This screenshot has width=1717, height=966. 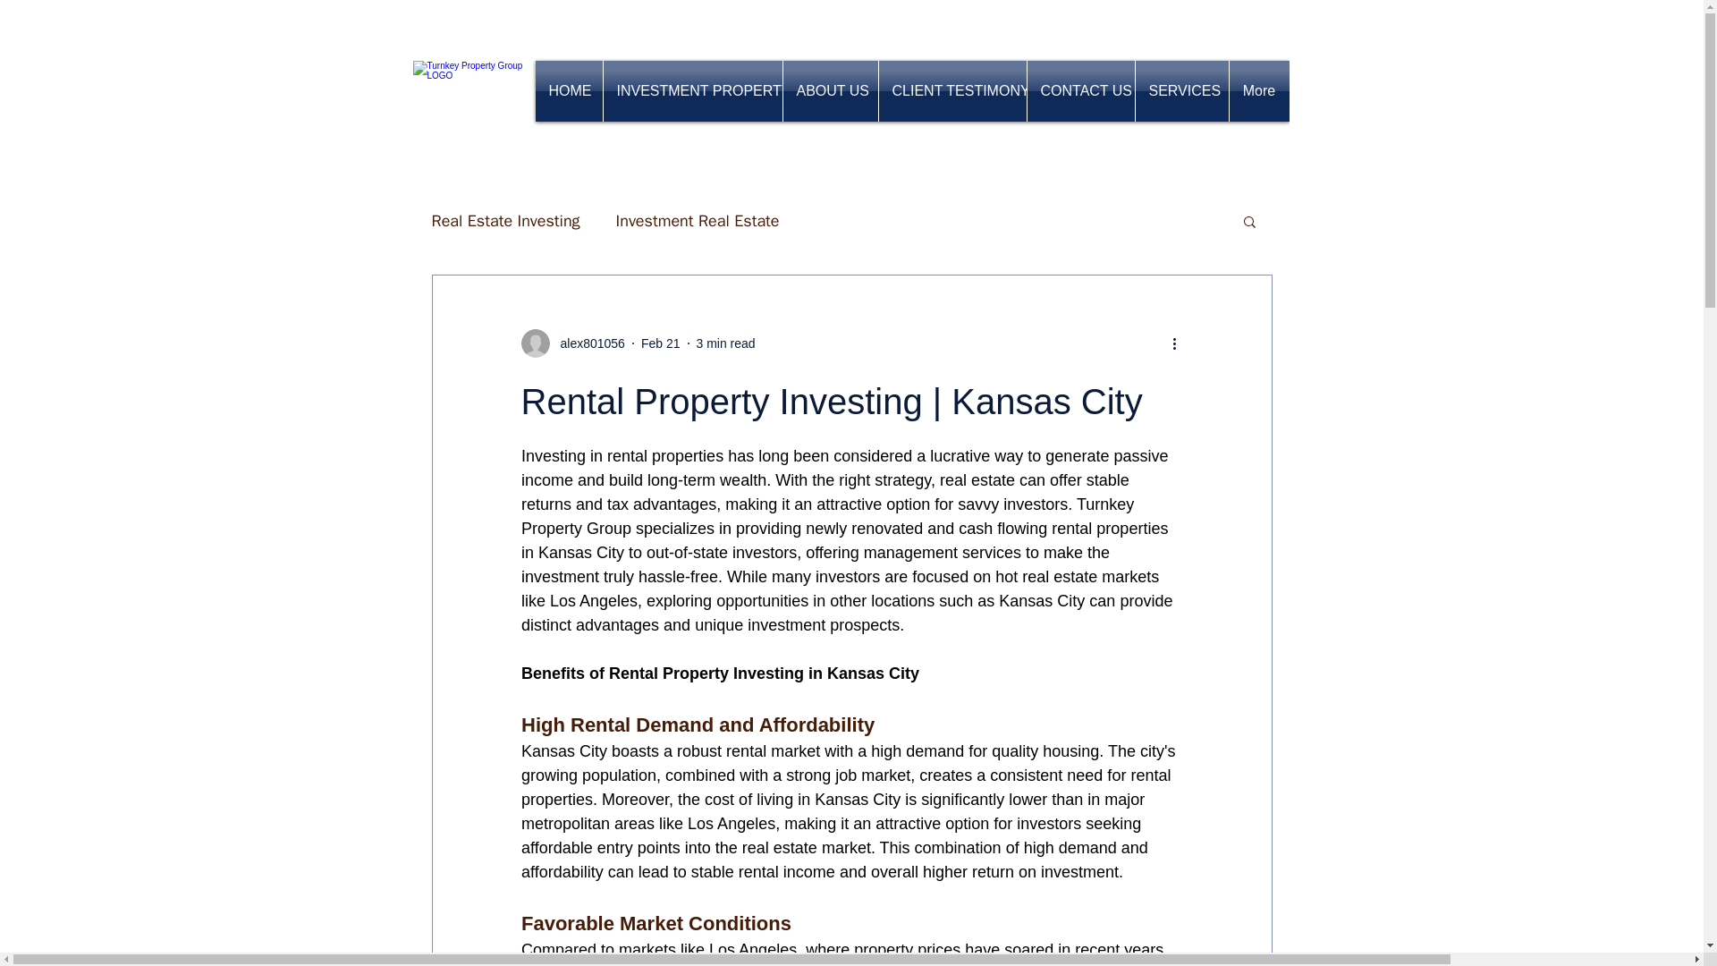 What do you see at coordinates (660, 343) in the screenshot?
I see `Feb 21` at bounding box center [660, 343].